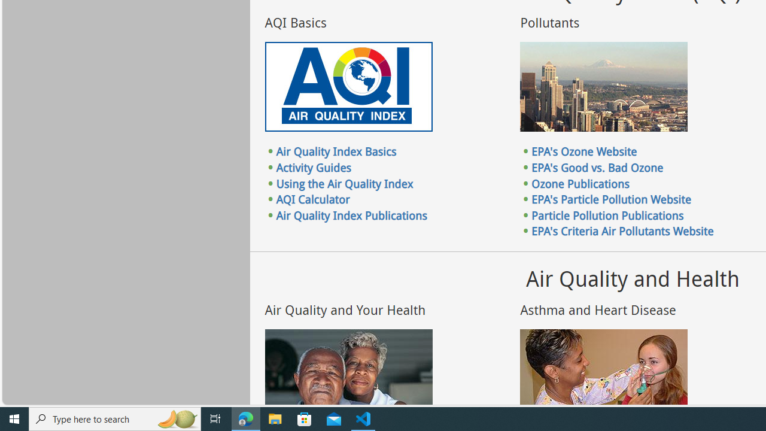 The image size is (766, 431). What do you see at coordinates (314, 167) in the screenshot?
I see `Activity Guides` at bounding box center [314, 167].